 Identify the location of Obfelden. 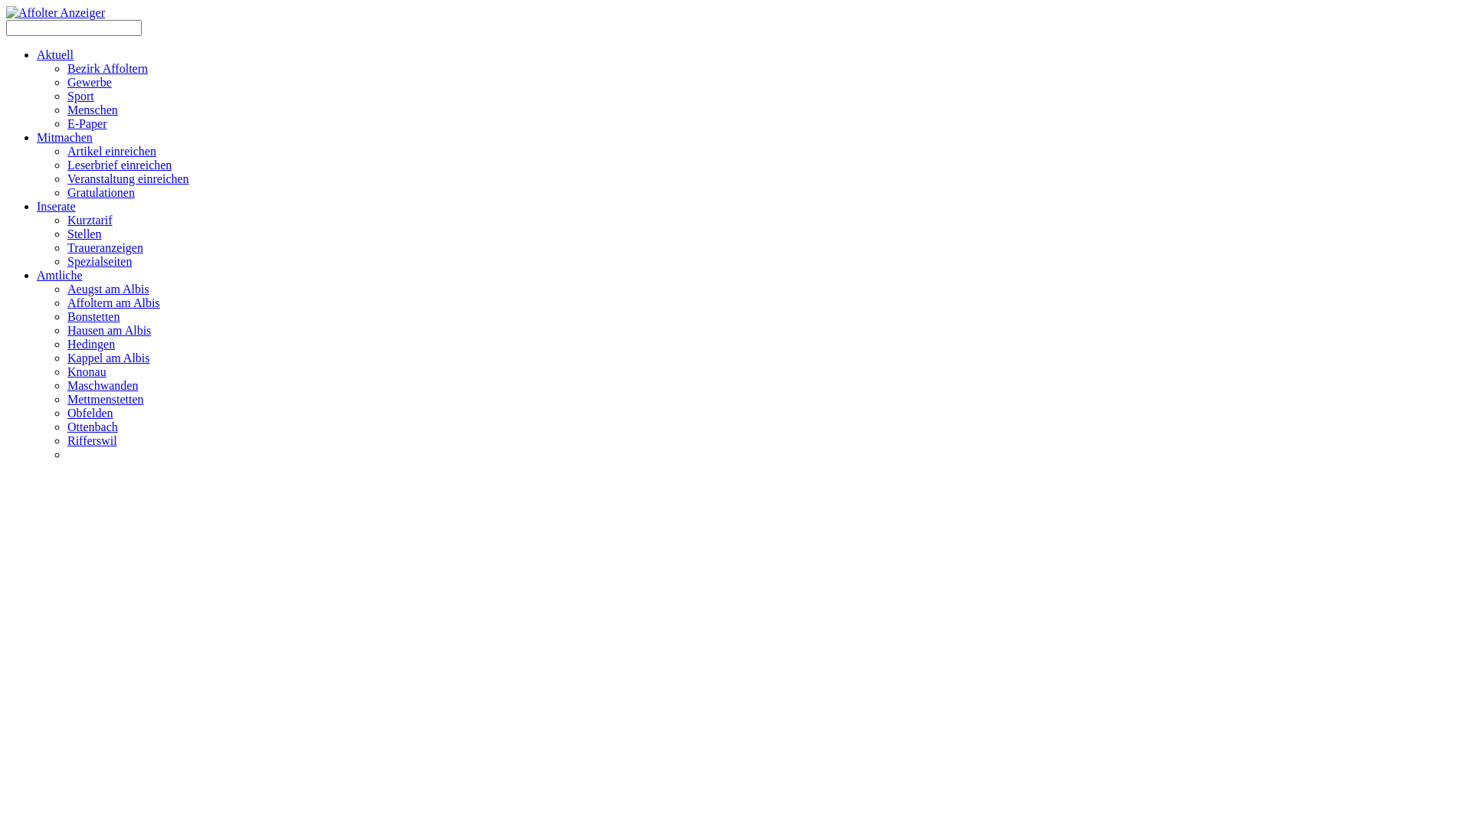
(90, 413).